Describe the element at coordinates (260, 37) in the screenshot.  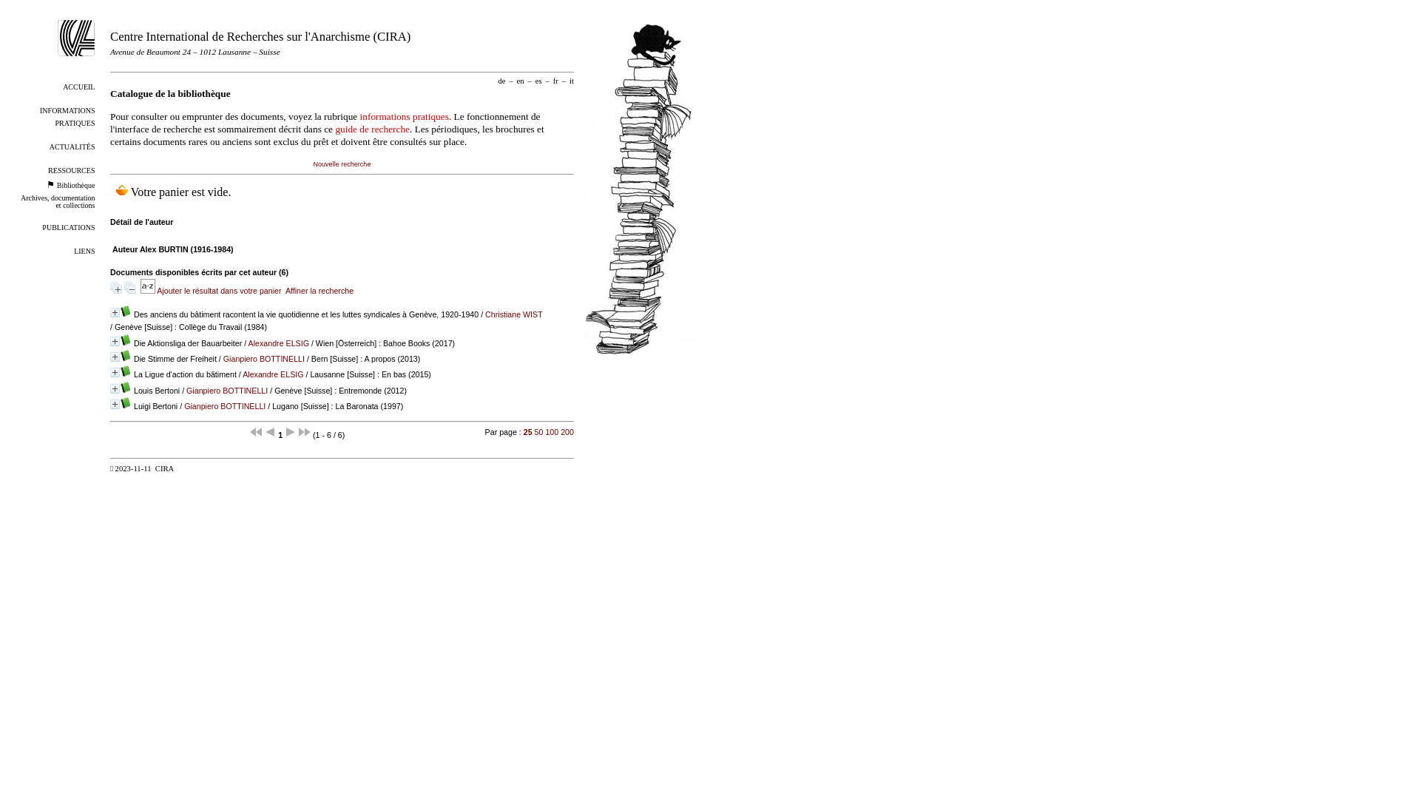
I see `Centre International de Recherches sur l'Anarchisme (CIRA)` at that location.